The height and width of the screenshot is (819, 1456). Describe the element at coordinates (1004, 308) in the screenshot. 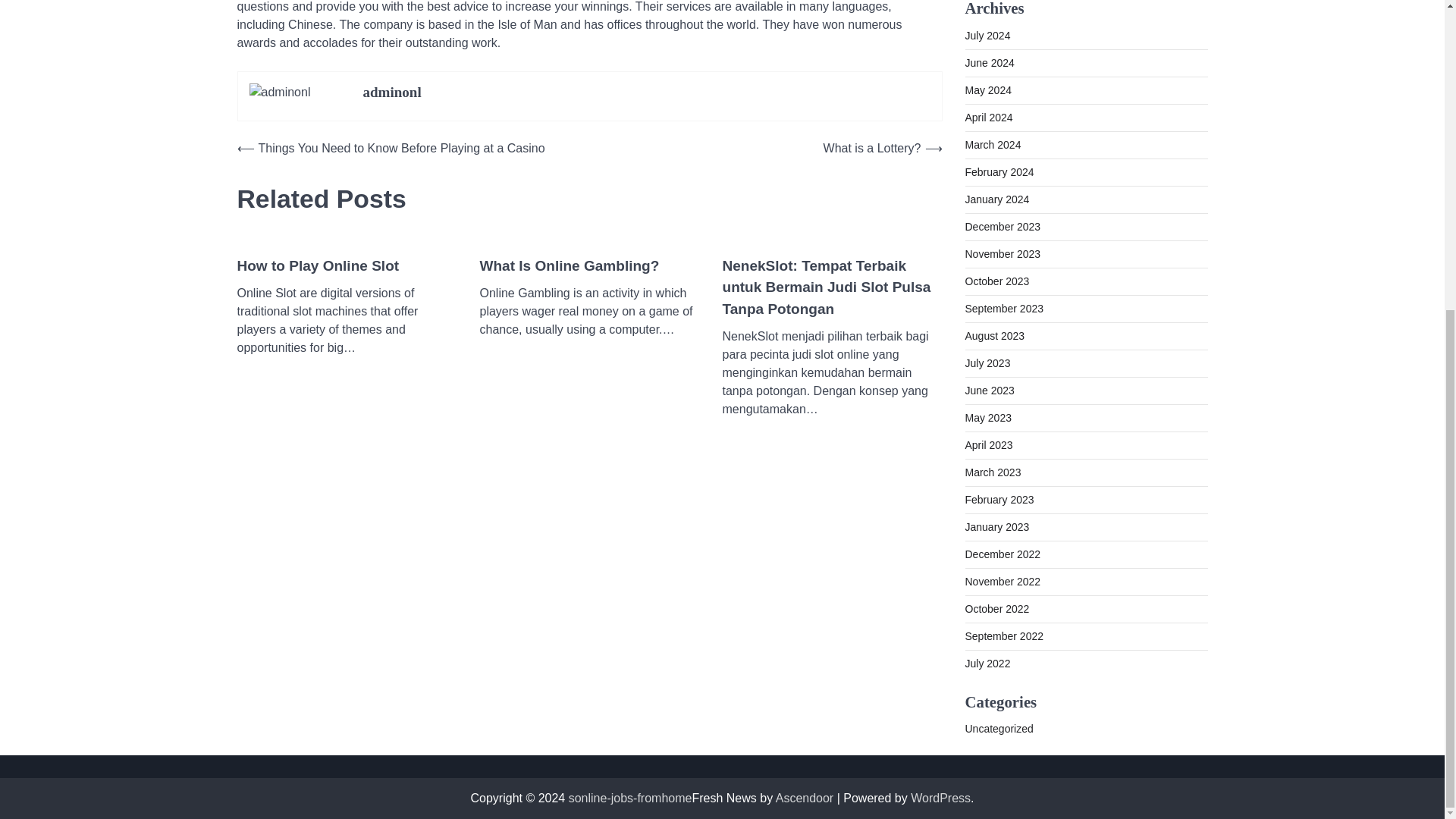

I see `September 2023` at that location.